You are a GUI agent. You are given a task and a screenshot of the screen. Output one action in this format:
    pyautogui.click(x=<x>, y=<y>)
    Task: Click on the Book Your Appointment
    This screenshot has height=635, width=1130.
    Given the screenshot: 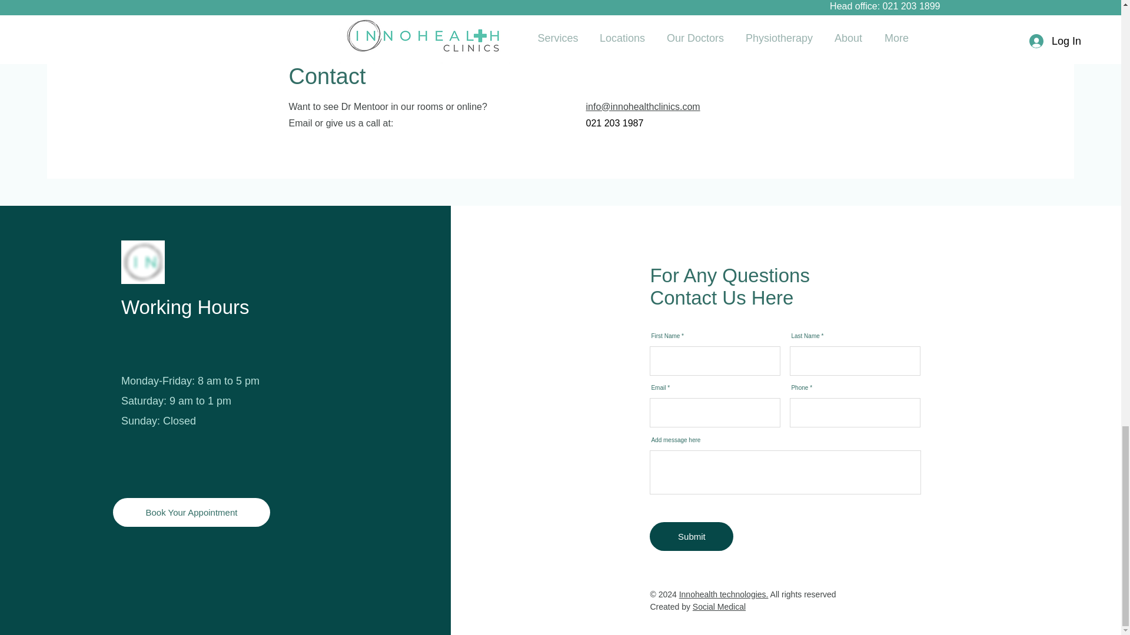 What is the action you would take?
    pyautogui.click(x=191, y=512)
    